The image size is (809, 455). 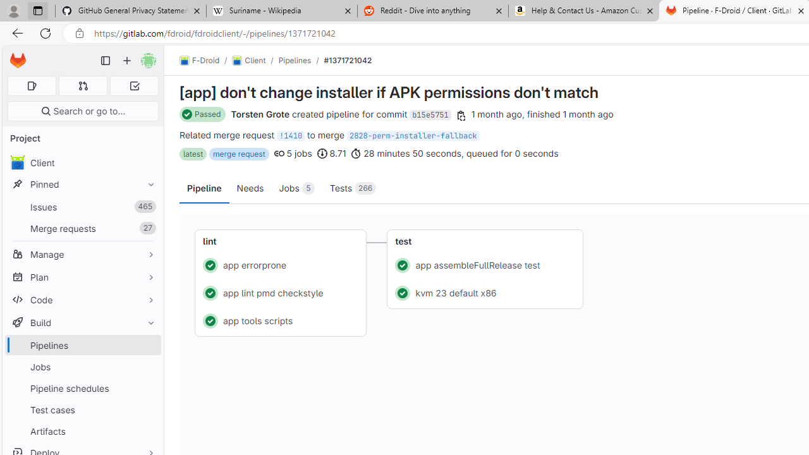 I want to click on Assigned issues 0, so click(x=32, y=86).